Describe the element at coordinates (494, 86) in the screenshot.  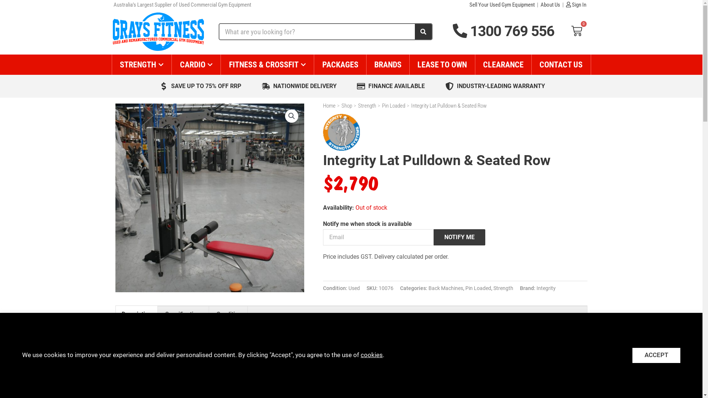
I see `INDUSTRY-LEADING WARRANTY` at that location.